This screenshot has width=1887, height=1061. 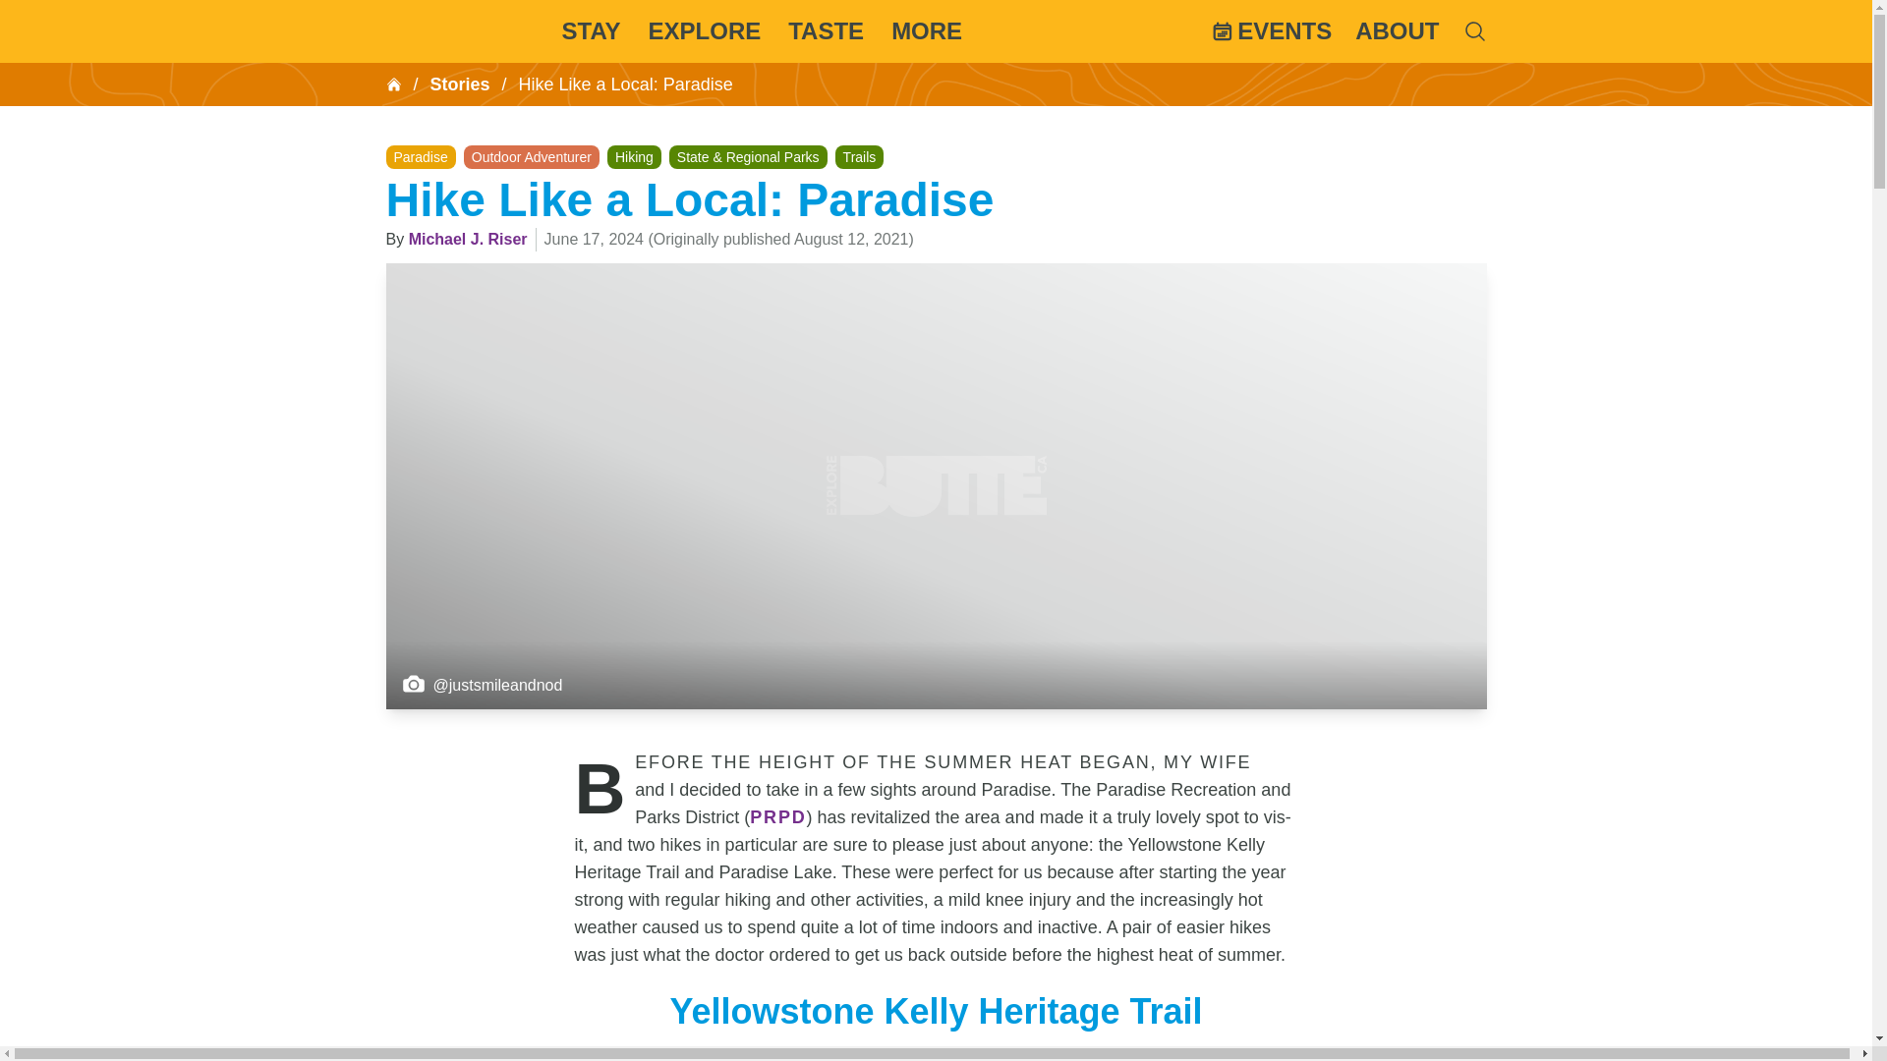 What do you see at coordinates (926, 31) in the screenshot?
I see `MORE` at bounding box center [926, 31].